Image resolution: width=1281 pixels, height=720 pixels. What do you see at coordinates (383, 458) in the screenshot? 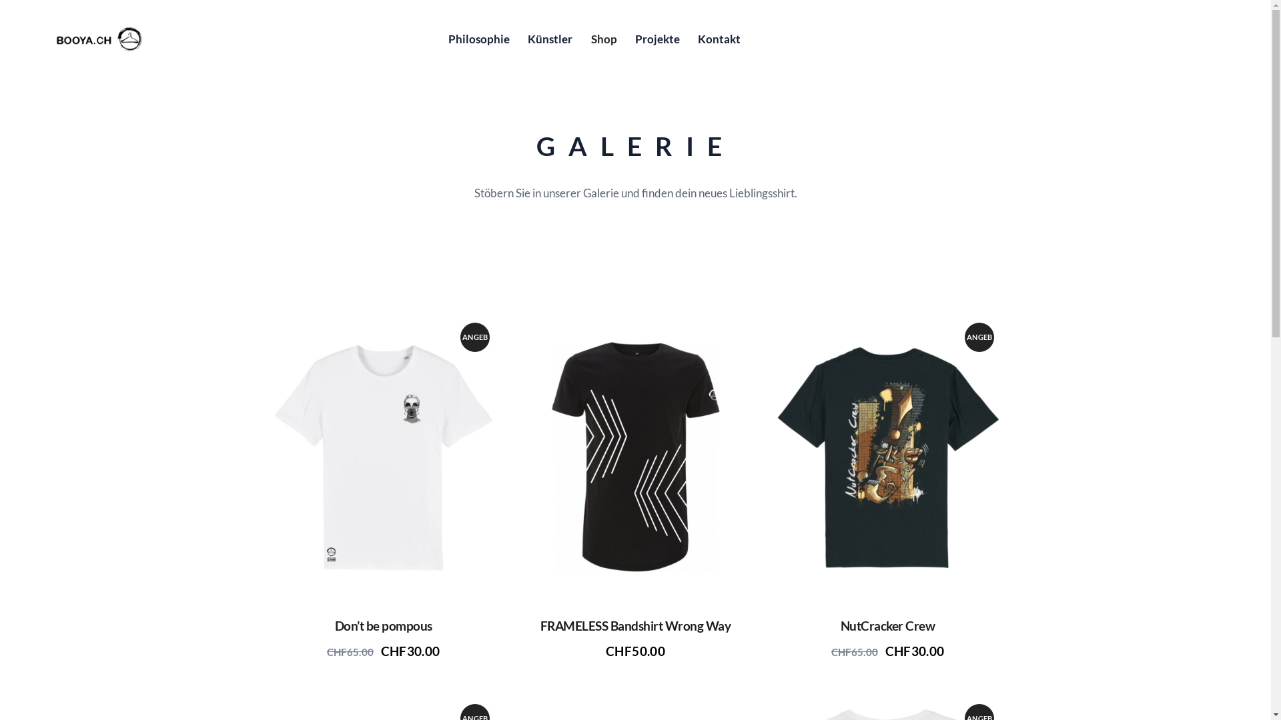
I see `ANGEBOT!` at bounding box center [383, 458].